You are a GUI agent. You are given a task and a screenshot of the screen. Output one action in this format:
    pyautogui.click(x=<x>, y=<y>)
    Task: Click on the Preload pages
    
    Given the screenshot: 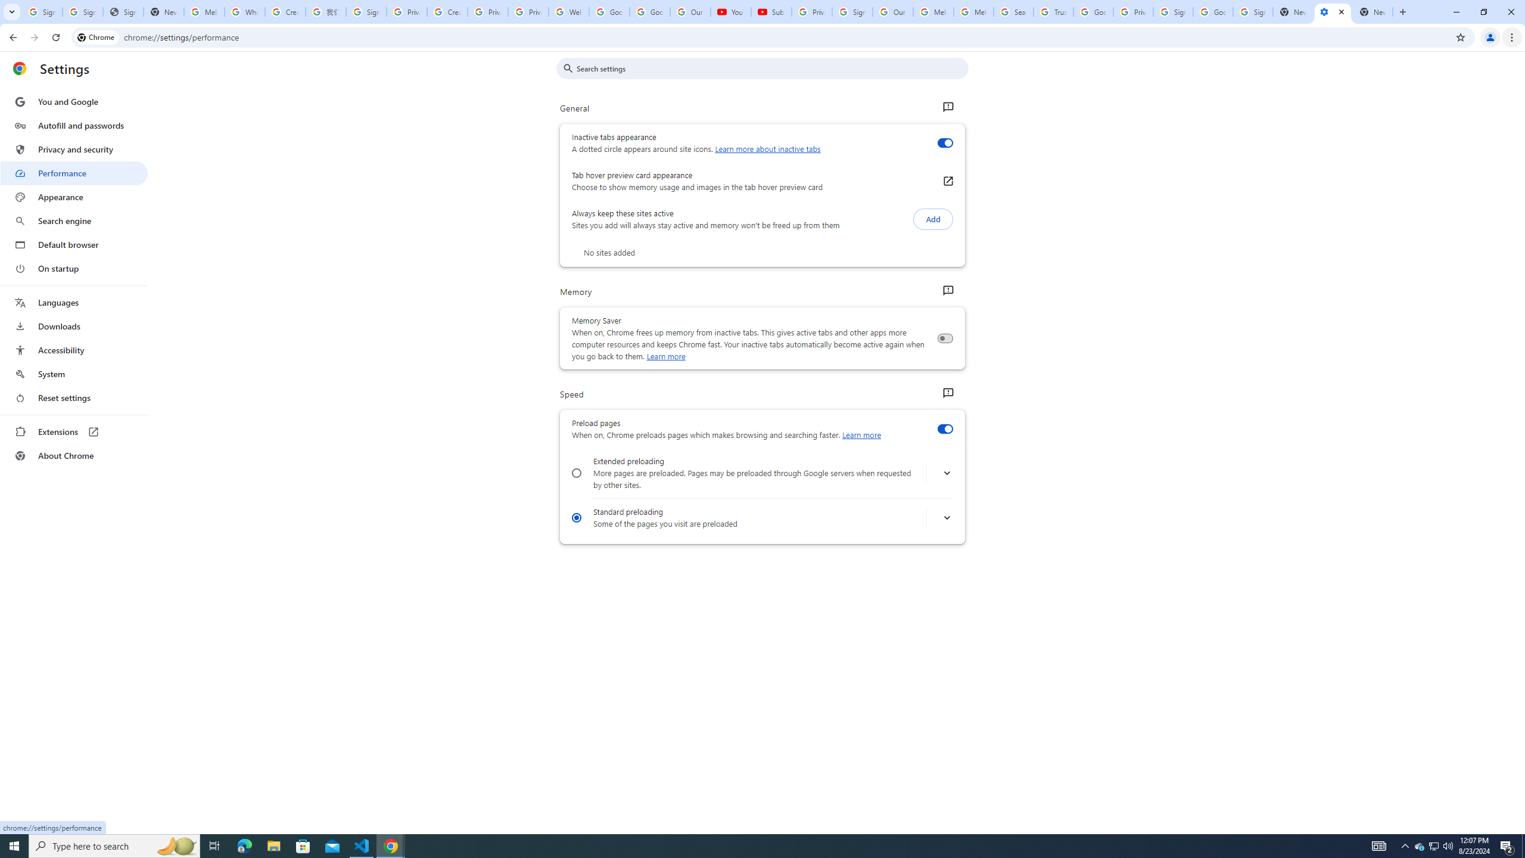 What is the action you would take?
    pyautogui.click(x=945, y=429)
    